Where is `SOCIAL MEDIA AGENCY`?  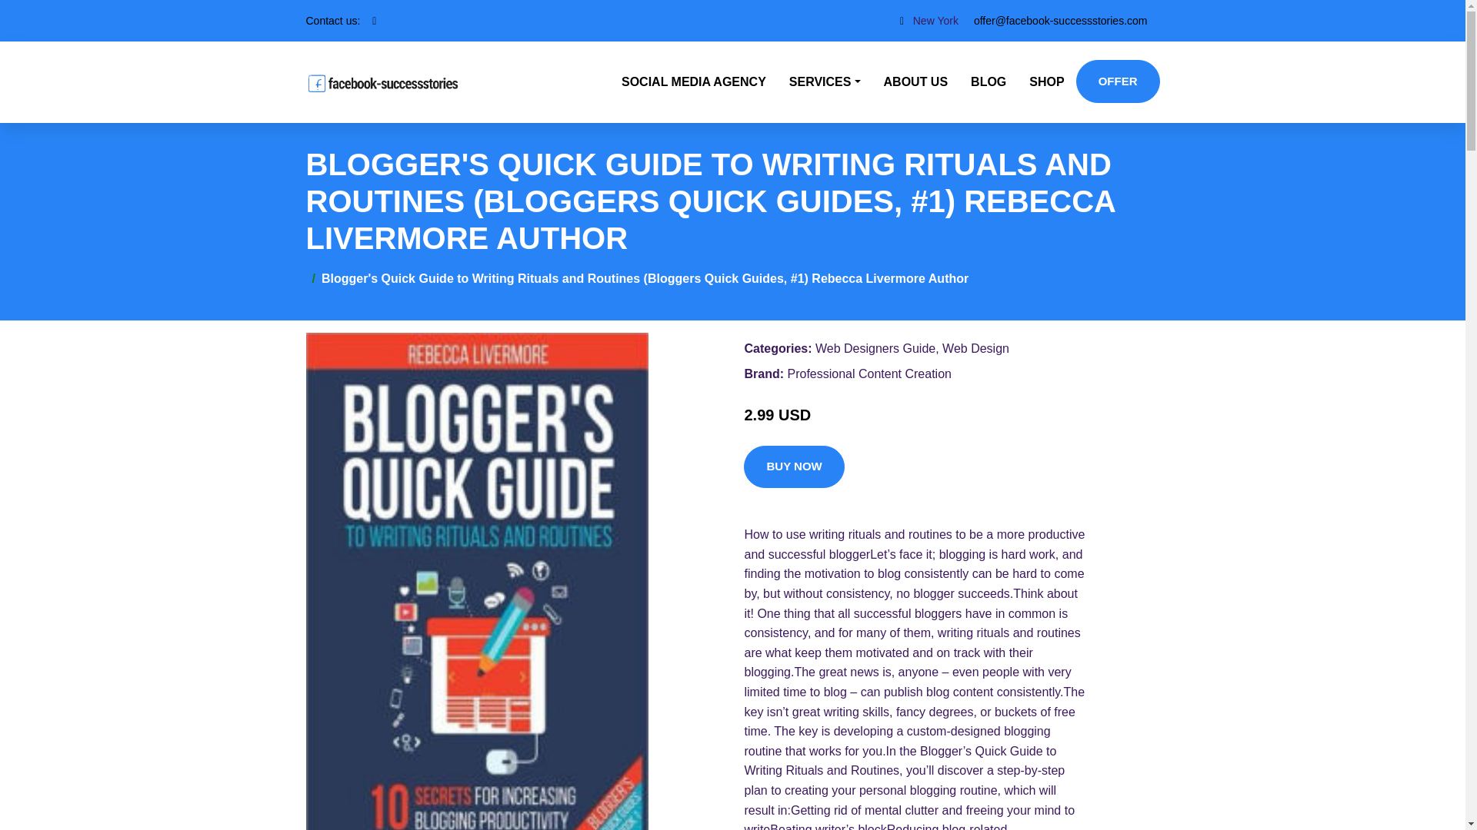
SOCIAL MEDIA AGENCY is located at coordinates (694, 81).